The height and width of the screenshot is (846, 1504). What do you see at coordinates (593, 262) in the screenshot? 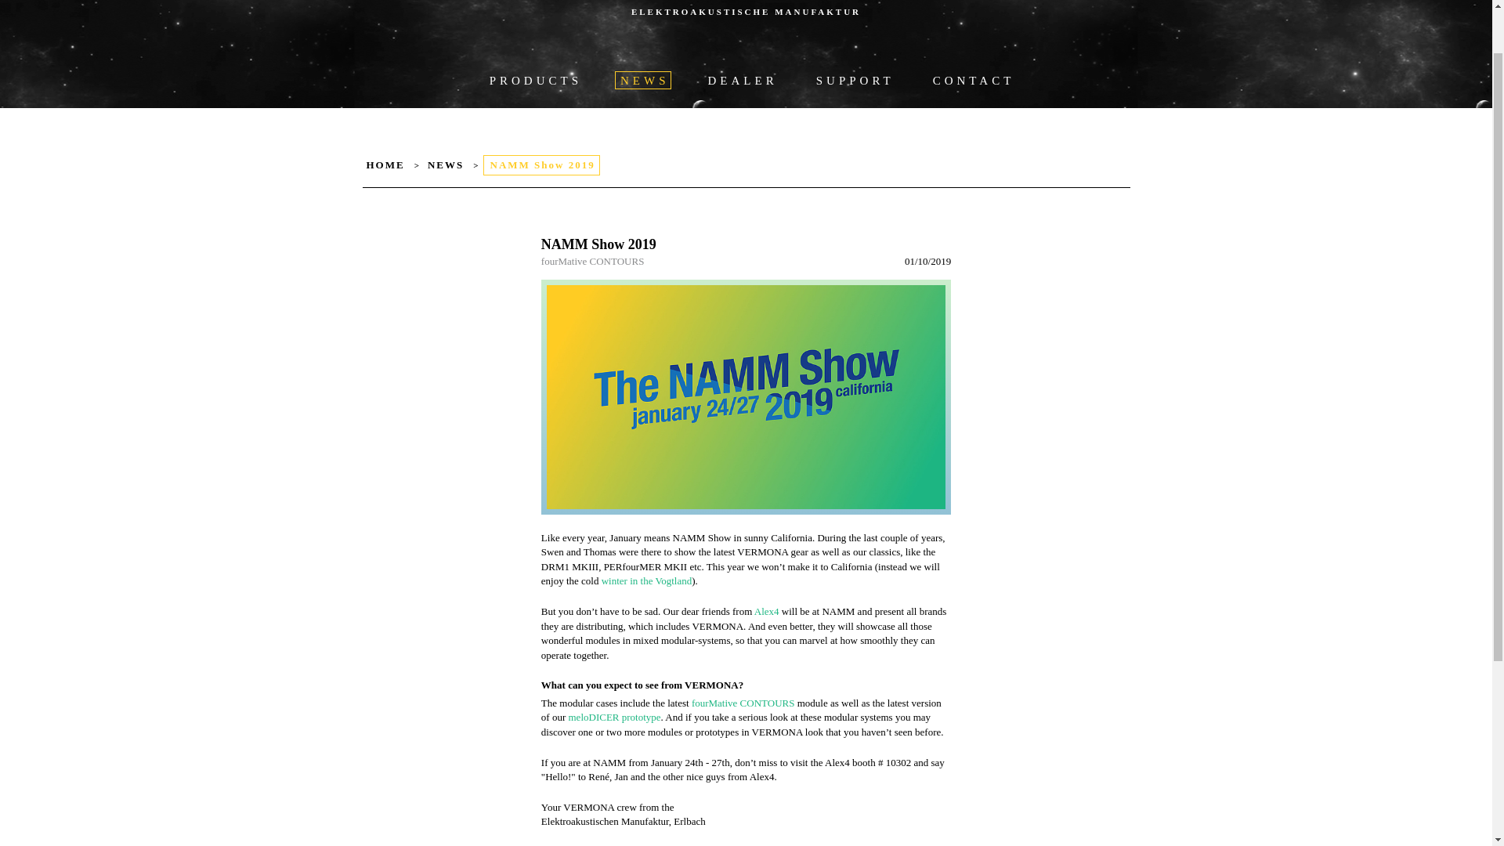
I see `fourMative CONTOURS` at bounding box center [593, 262].